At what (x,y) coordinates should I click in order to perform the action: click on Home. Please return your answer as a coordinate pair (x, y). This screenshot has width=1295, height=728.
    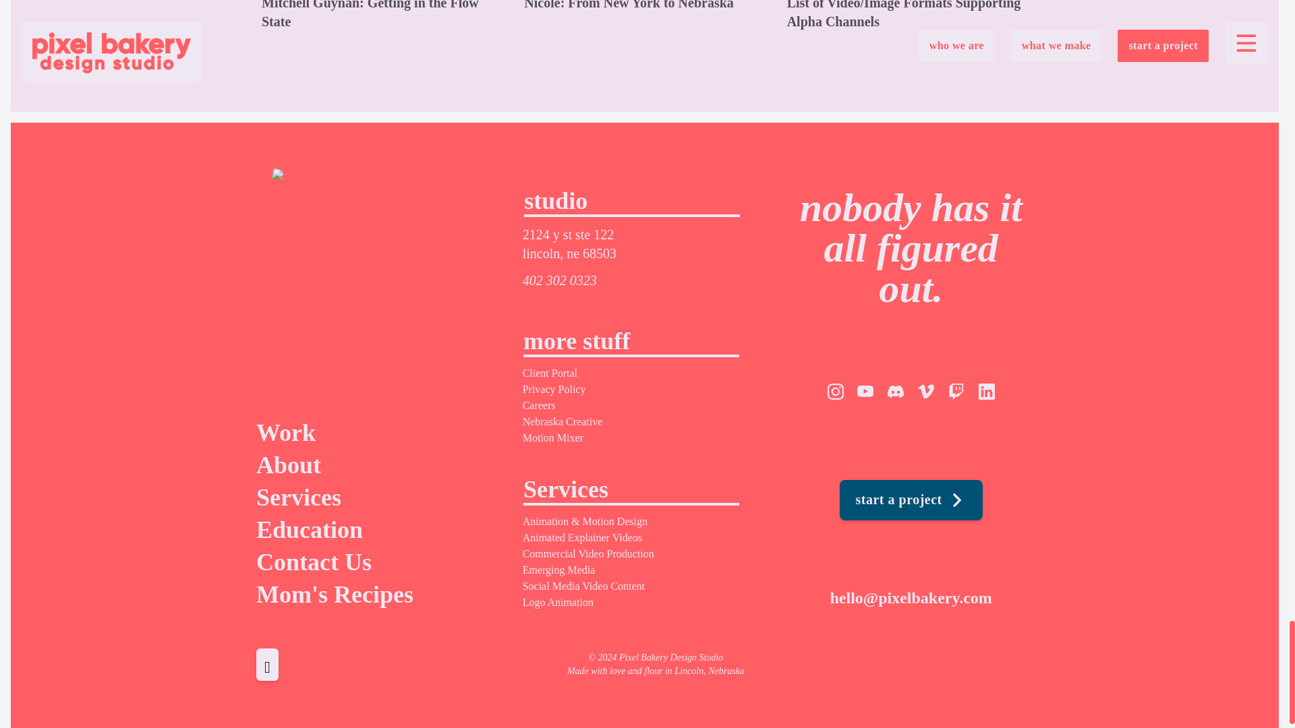
    Looking at the image, I should click on (379, 280).